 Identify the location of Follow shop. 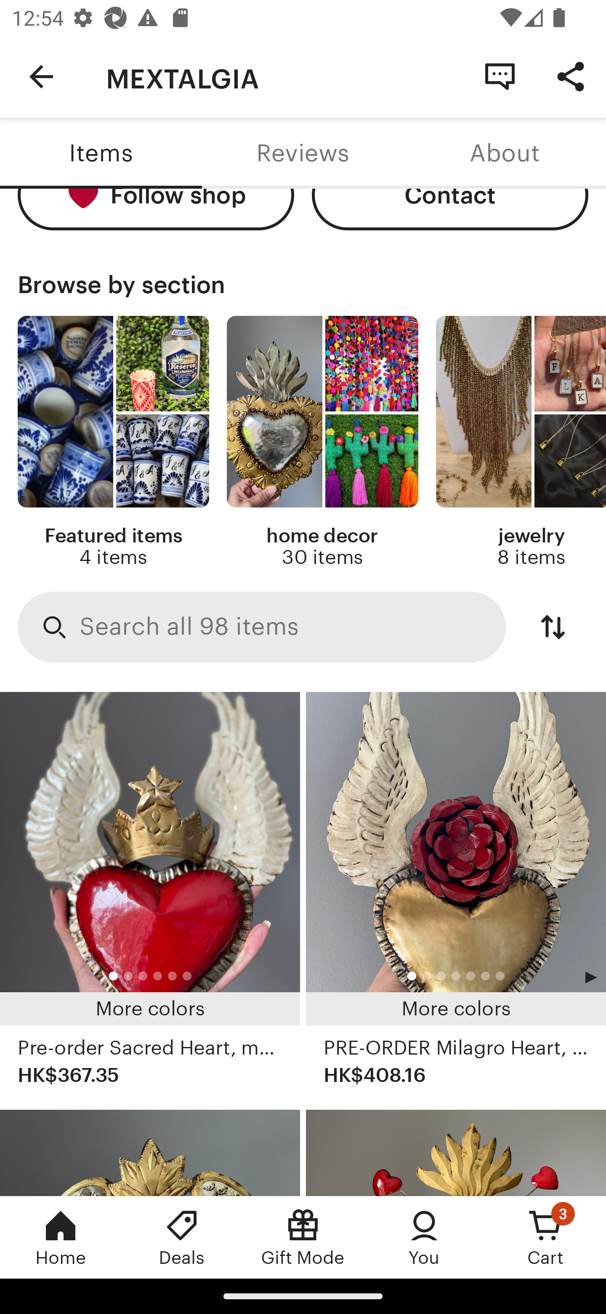
(156, 210).